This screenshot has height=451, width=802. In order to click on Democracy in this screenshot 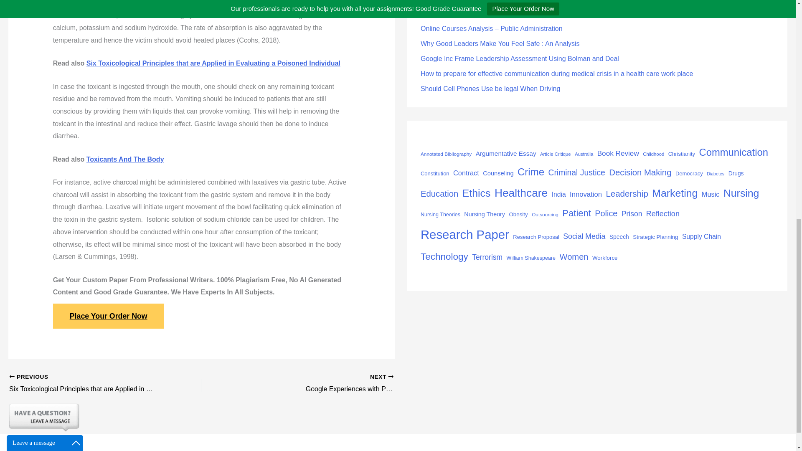, I will do `click(689, 173)`.